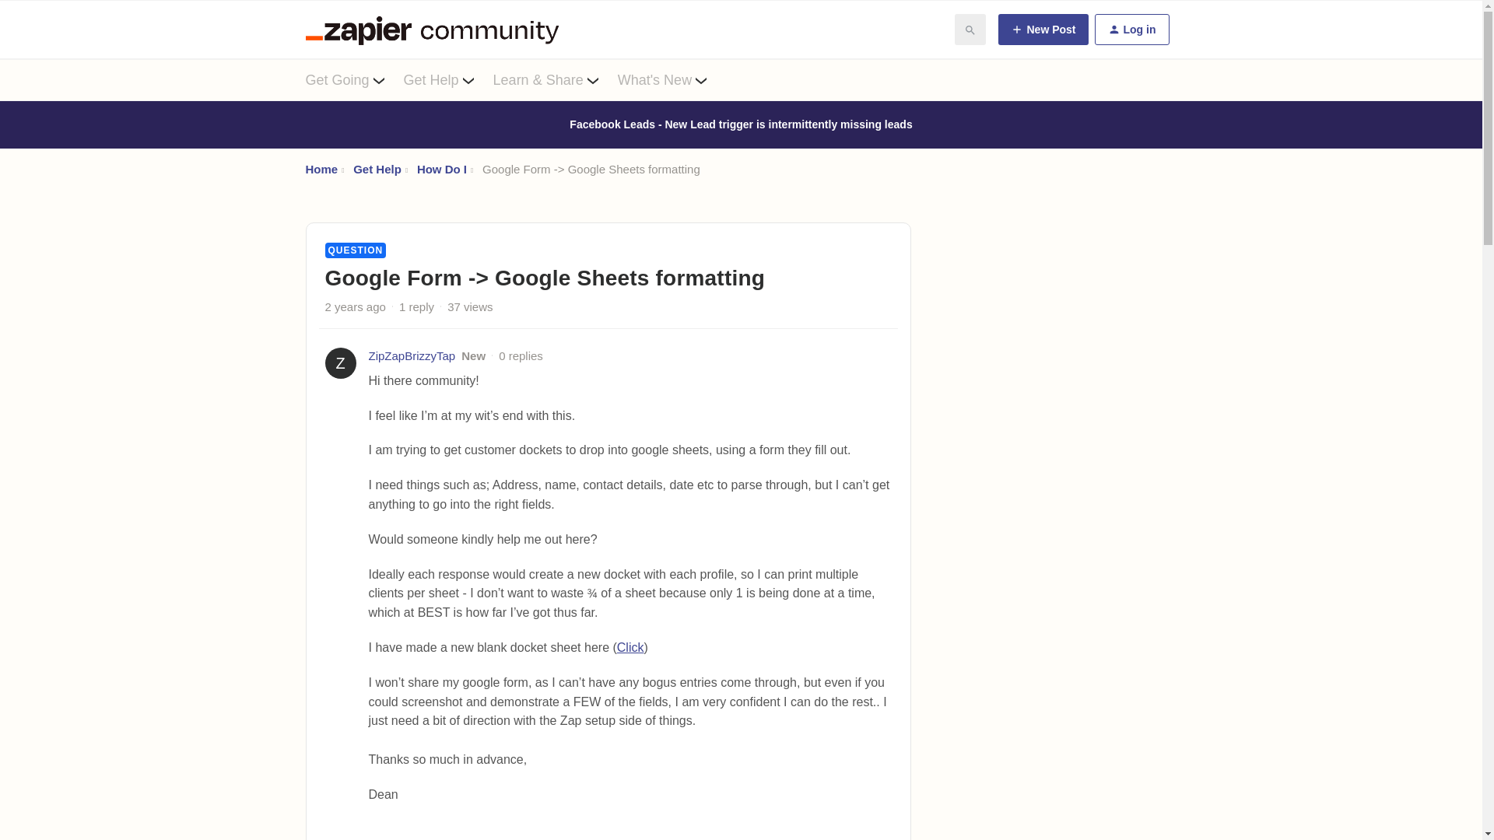 Image resolution: width=1494 pixels, height=840 pixels. Describe the element at coordinates (1043, 30) in the screenshot. I see `New Post` at that location.